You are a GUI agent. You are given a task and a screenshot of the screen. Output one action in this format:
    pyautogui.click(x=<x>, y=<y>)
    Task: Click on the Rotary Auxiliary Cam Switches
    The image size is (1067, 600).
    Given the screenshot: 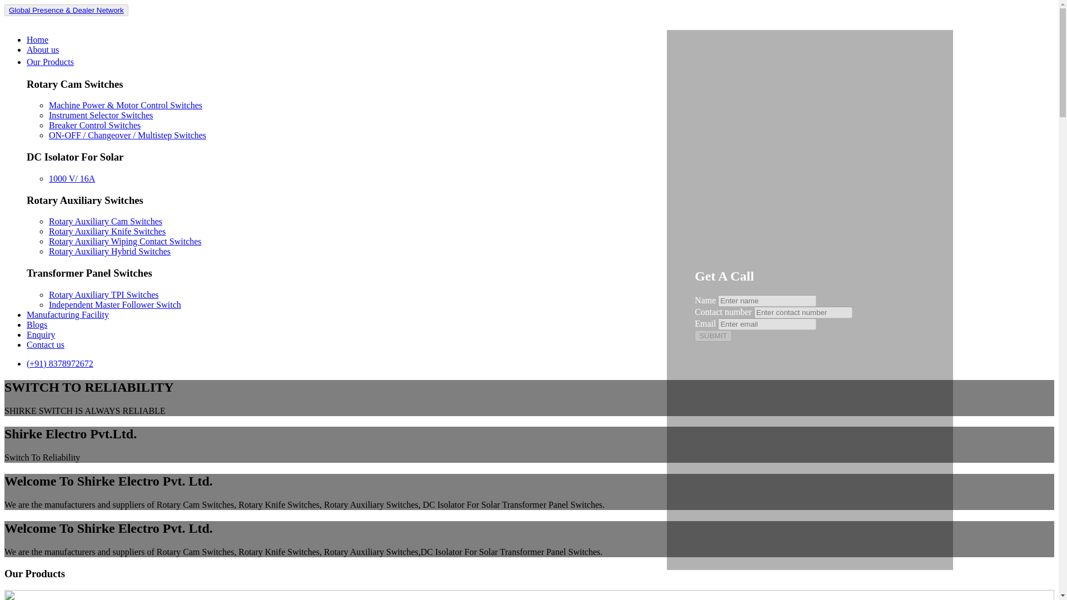 What is the action you would take?
    pyautogui.click(x=106, y=221)
    